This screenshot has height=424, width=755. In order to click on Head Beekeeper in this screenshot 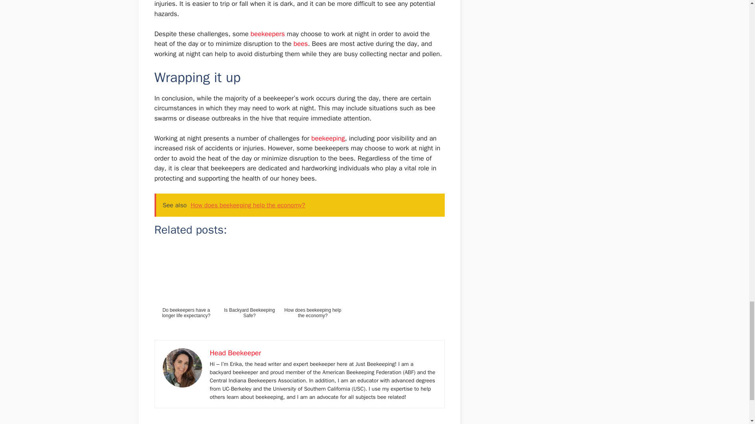, I will do `click(235, 353)`.